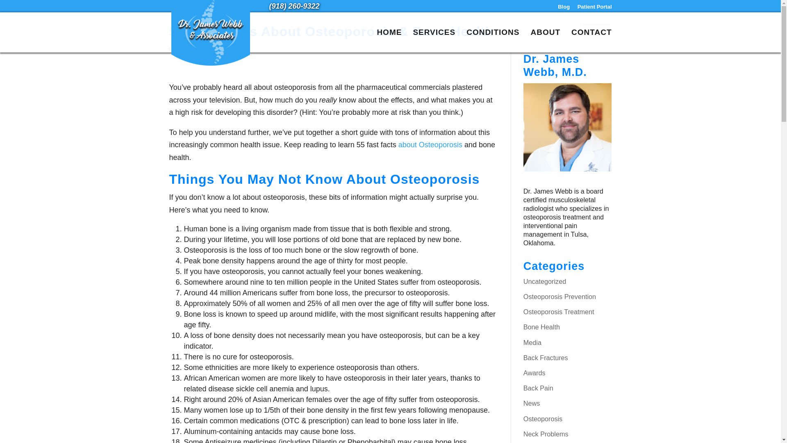  I want to click on Media, so click(532, 342).